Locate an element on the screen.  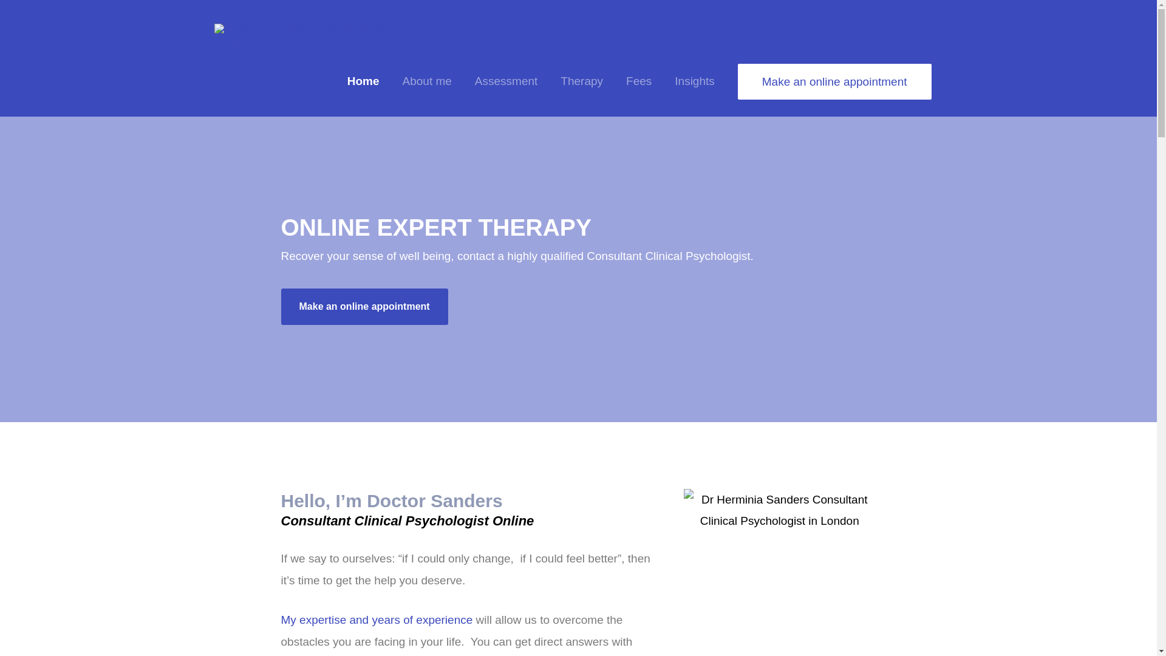
Home is located at coordinates (363, 81).